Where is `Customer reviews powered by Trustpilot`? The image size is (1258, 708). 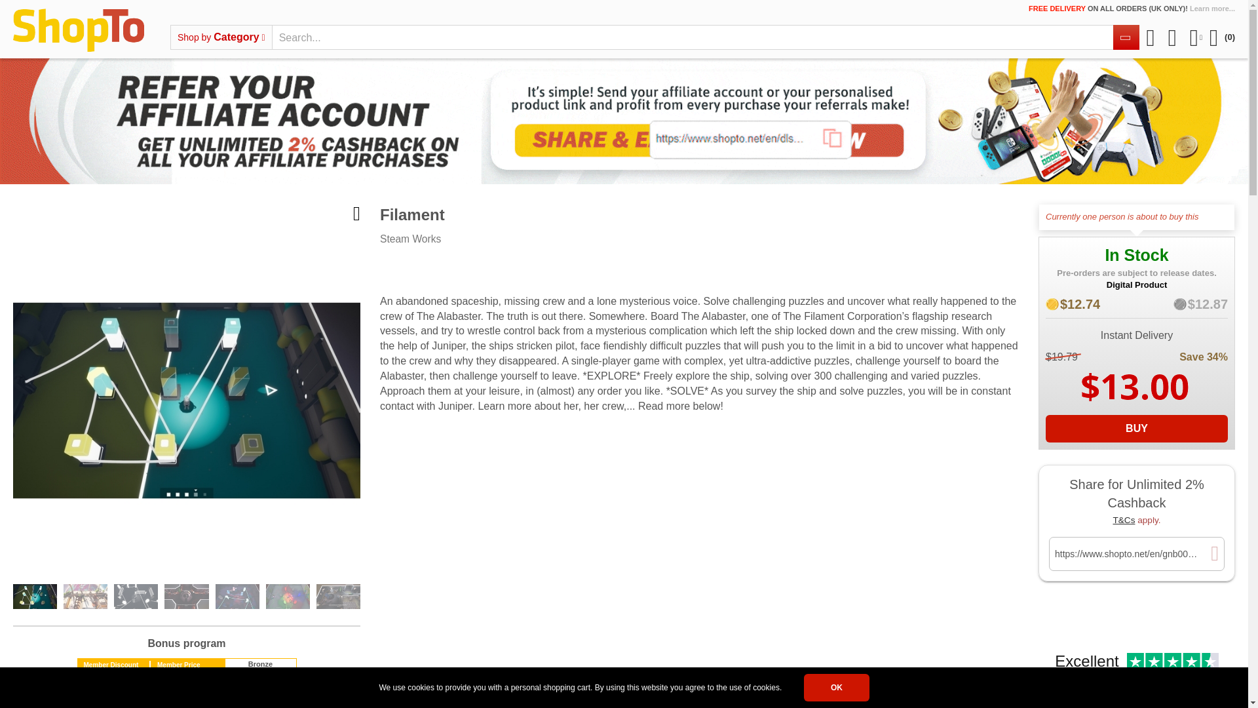 Customer reviews powered by Trustpilot is located at coordinates (472, 277).